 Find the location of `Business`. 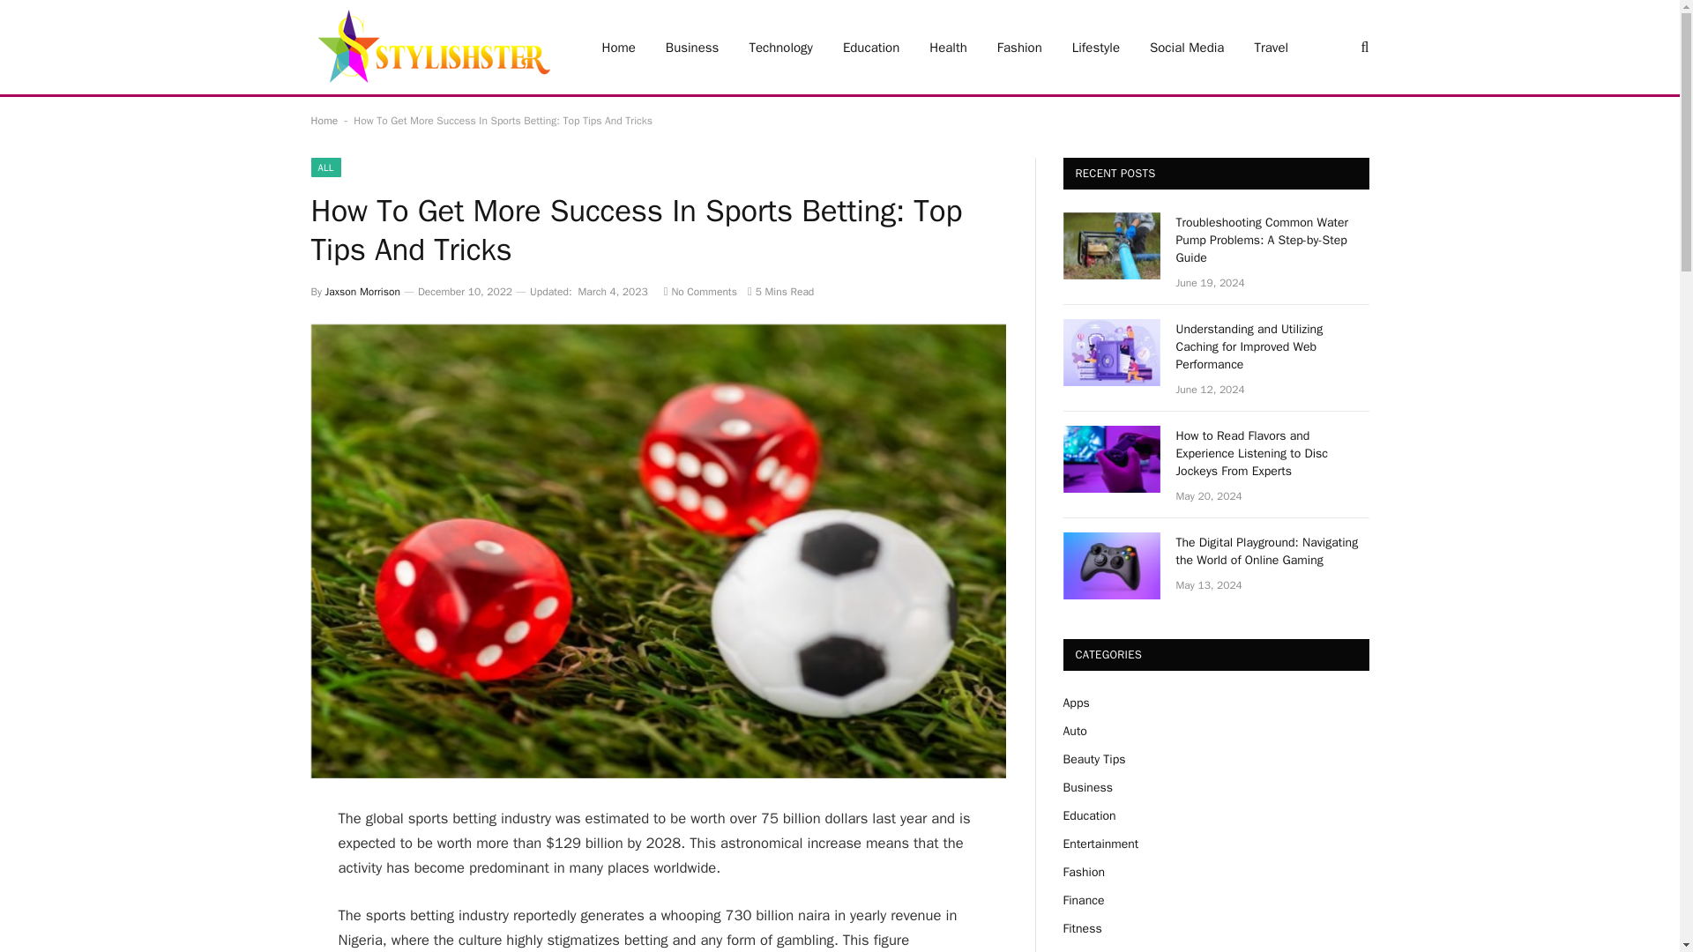

Business is located at coordinates (1087, 786).